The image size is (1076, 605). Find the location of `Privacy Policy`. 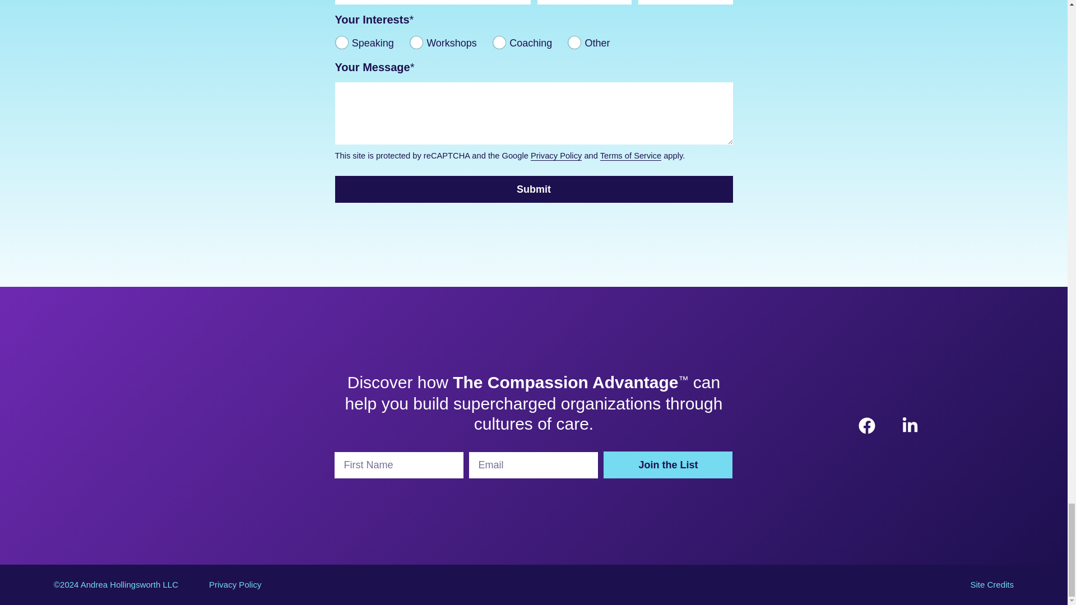

Privacy Policy is located at coordinates (556, 156).